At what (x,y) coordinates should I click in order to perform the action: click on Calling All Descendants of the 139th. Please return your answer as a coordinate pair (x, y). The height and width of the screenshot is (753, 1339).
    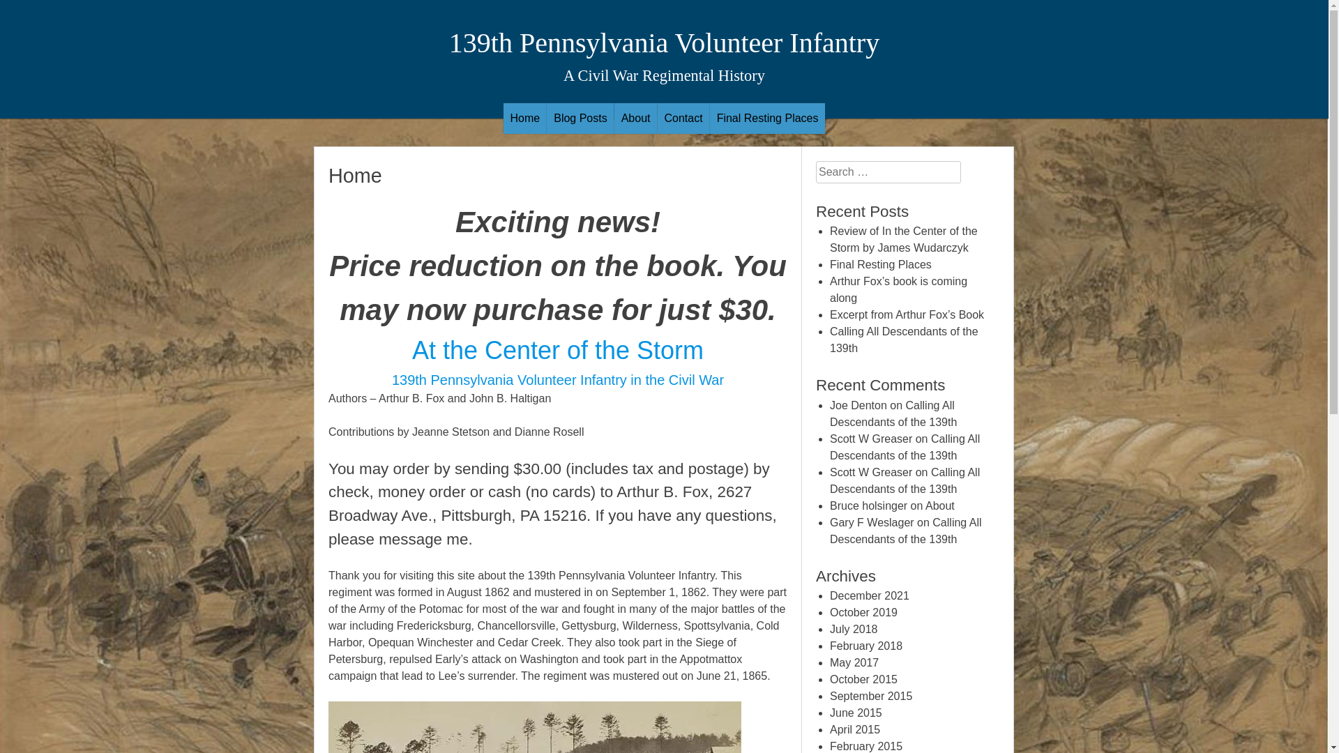
    Looking at the image, I should click on (905, 481).